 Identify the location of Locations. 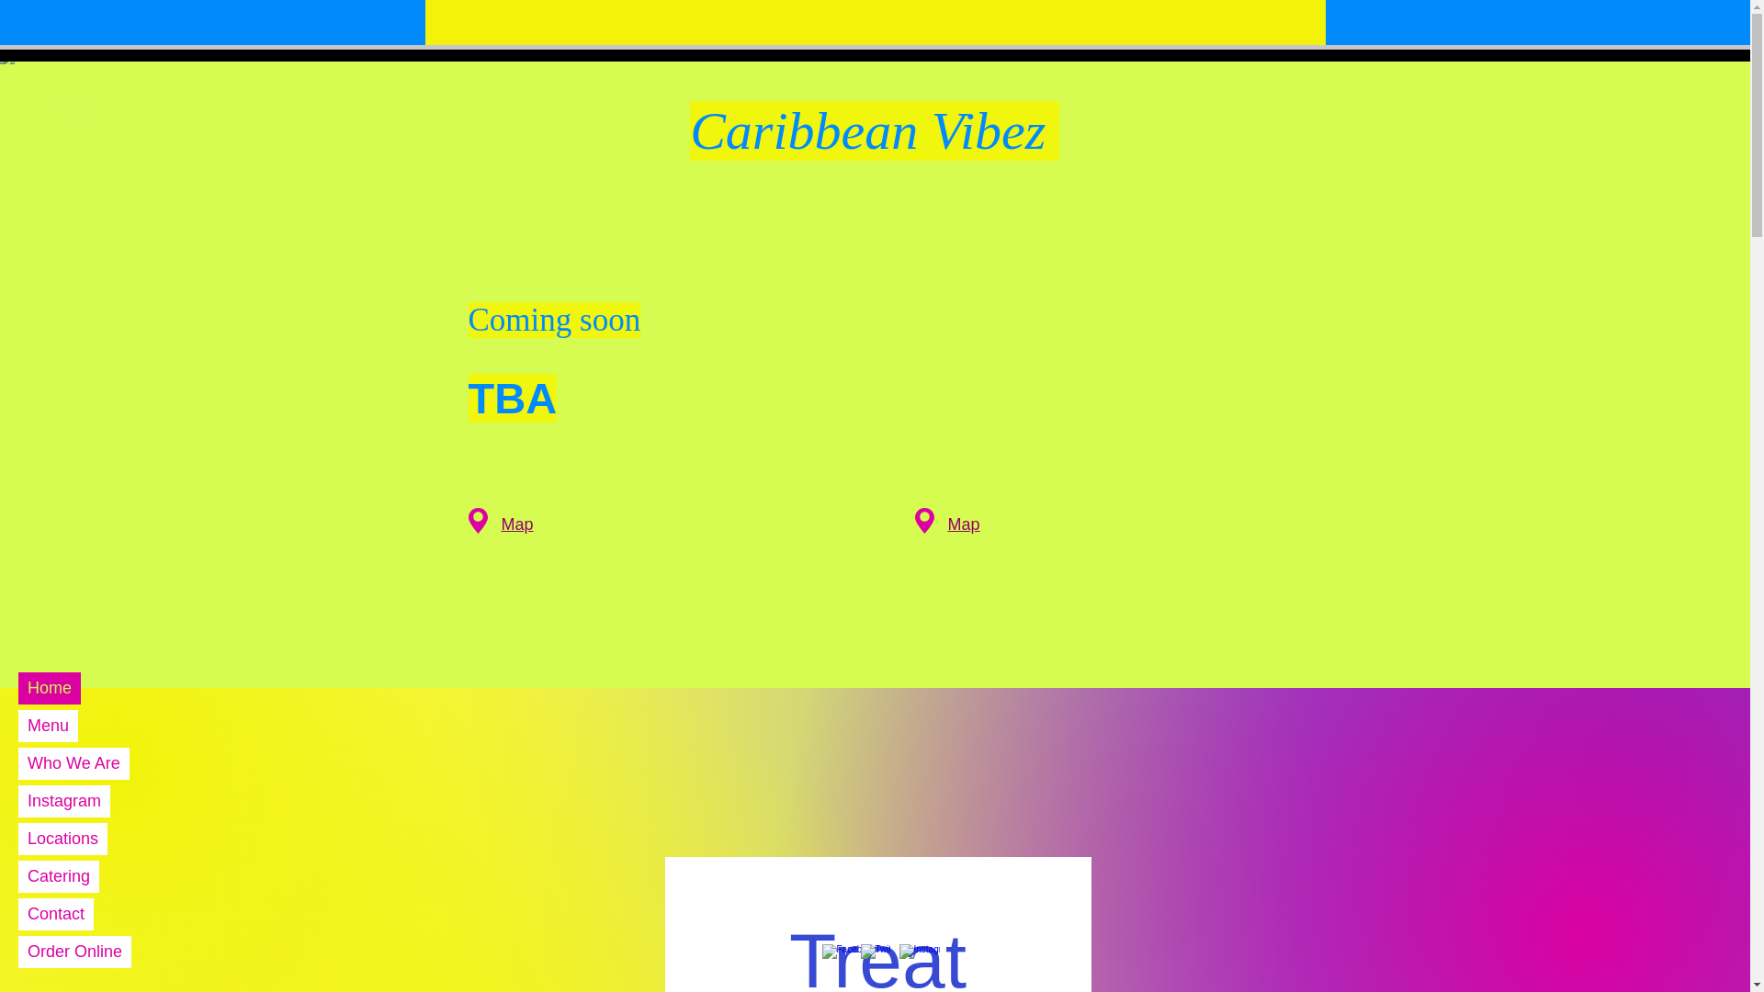
(62, 839).